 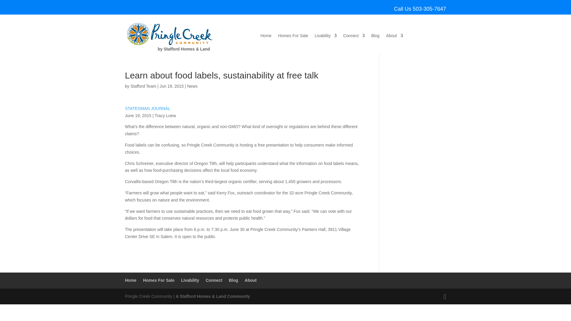 I want to click on Posts by Stafford Team, so click(x=143, y=86).